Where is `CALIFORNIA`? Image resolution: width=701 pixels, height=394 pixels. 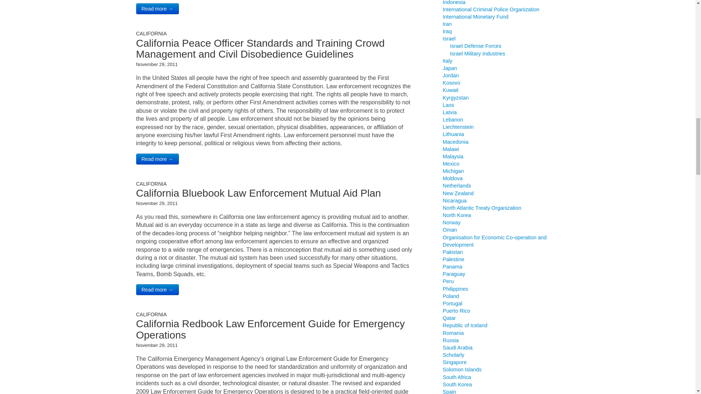
CALIFORNIA is located at coordinates (151, 184).